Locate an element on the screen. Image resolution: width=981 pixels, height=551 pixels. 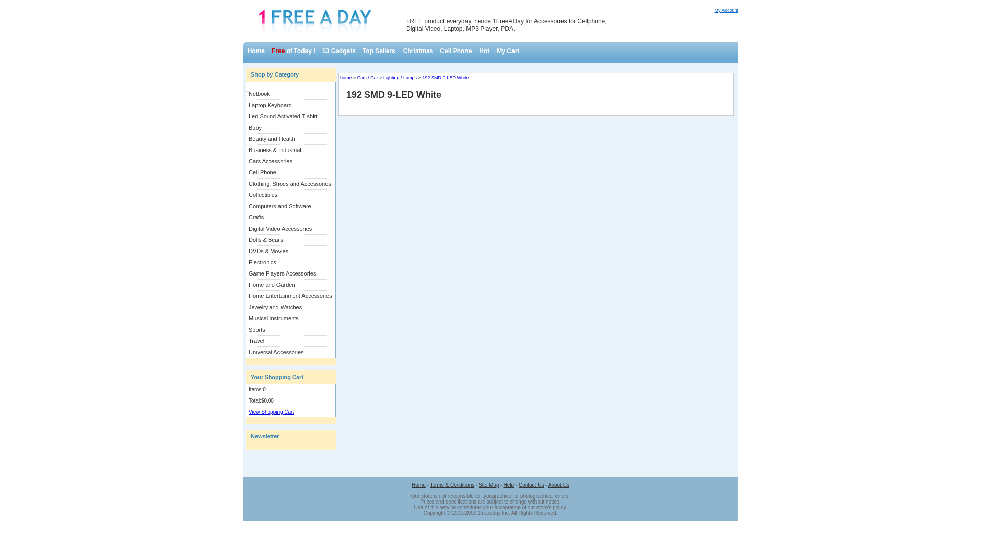
Christmas is located at coordinates (418, 51).